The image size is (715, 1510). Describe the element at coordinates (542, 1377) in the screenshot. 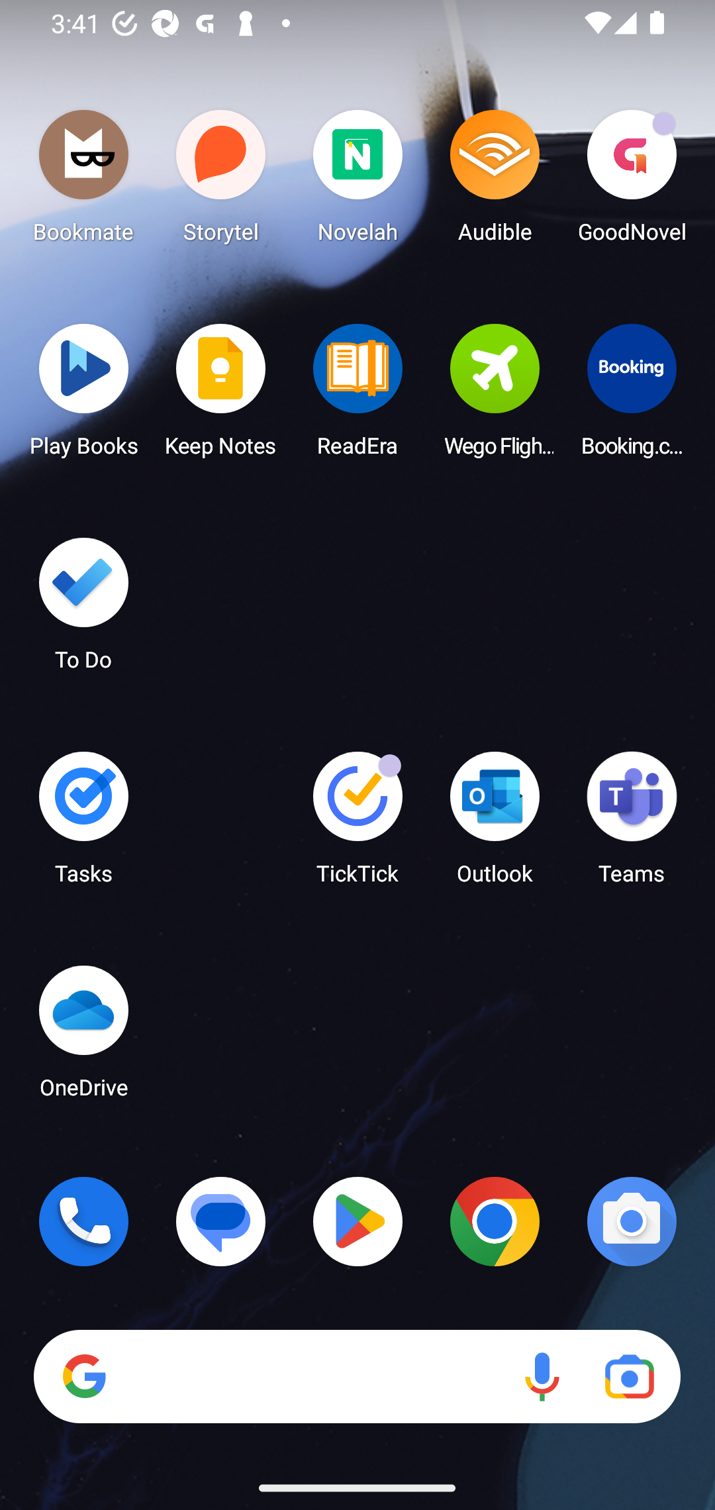

I see `Voice search` at that location.